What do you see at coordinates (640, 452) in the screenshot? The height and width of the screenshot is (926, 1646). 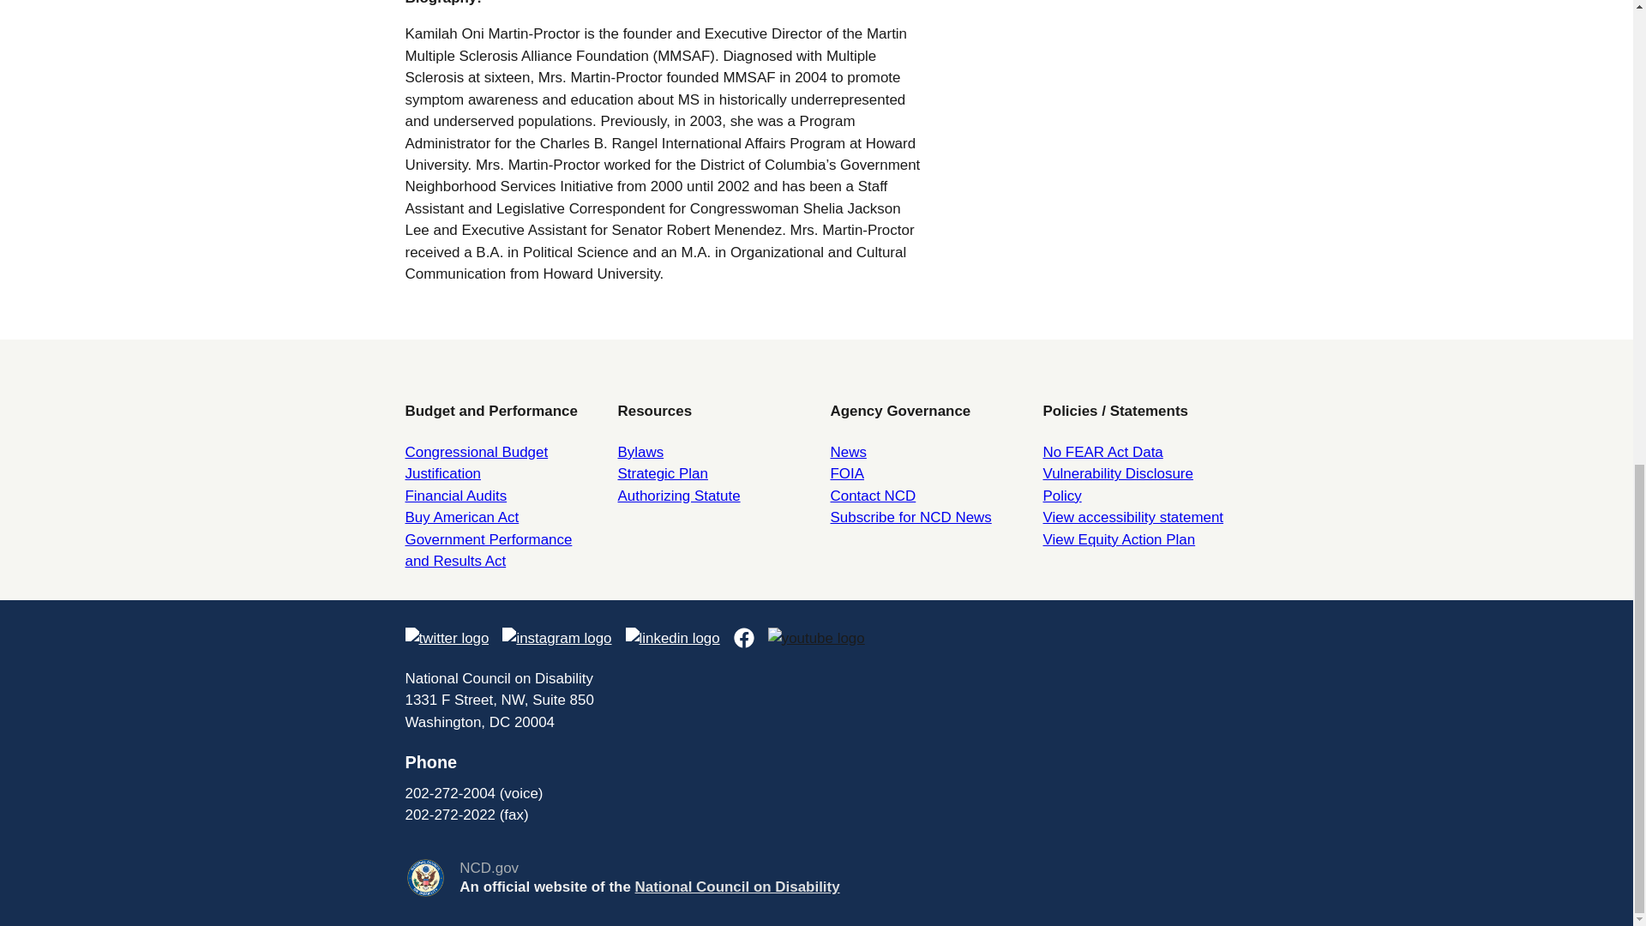 I see `Bylaws` at bounding box center [640, 452].